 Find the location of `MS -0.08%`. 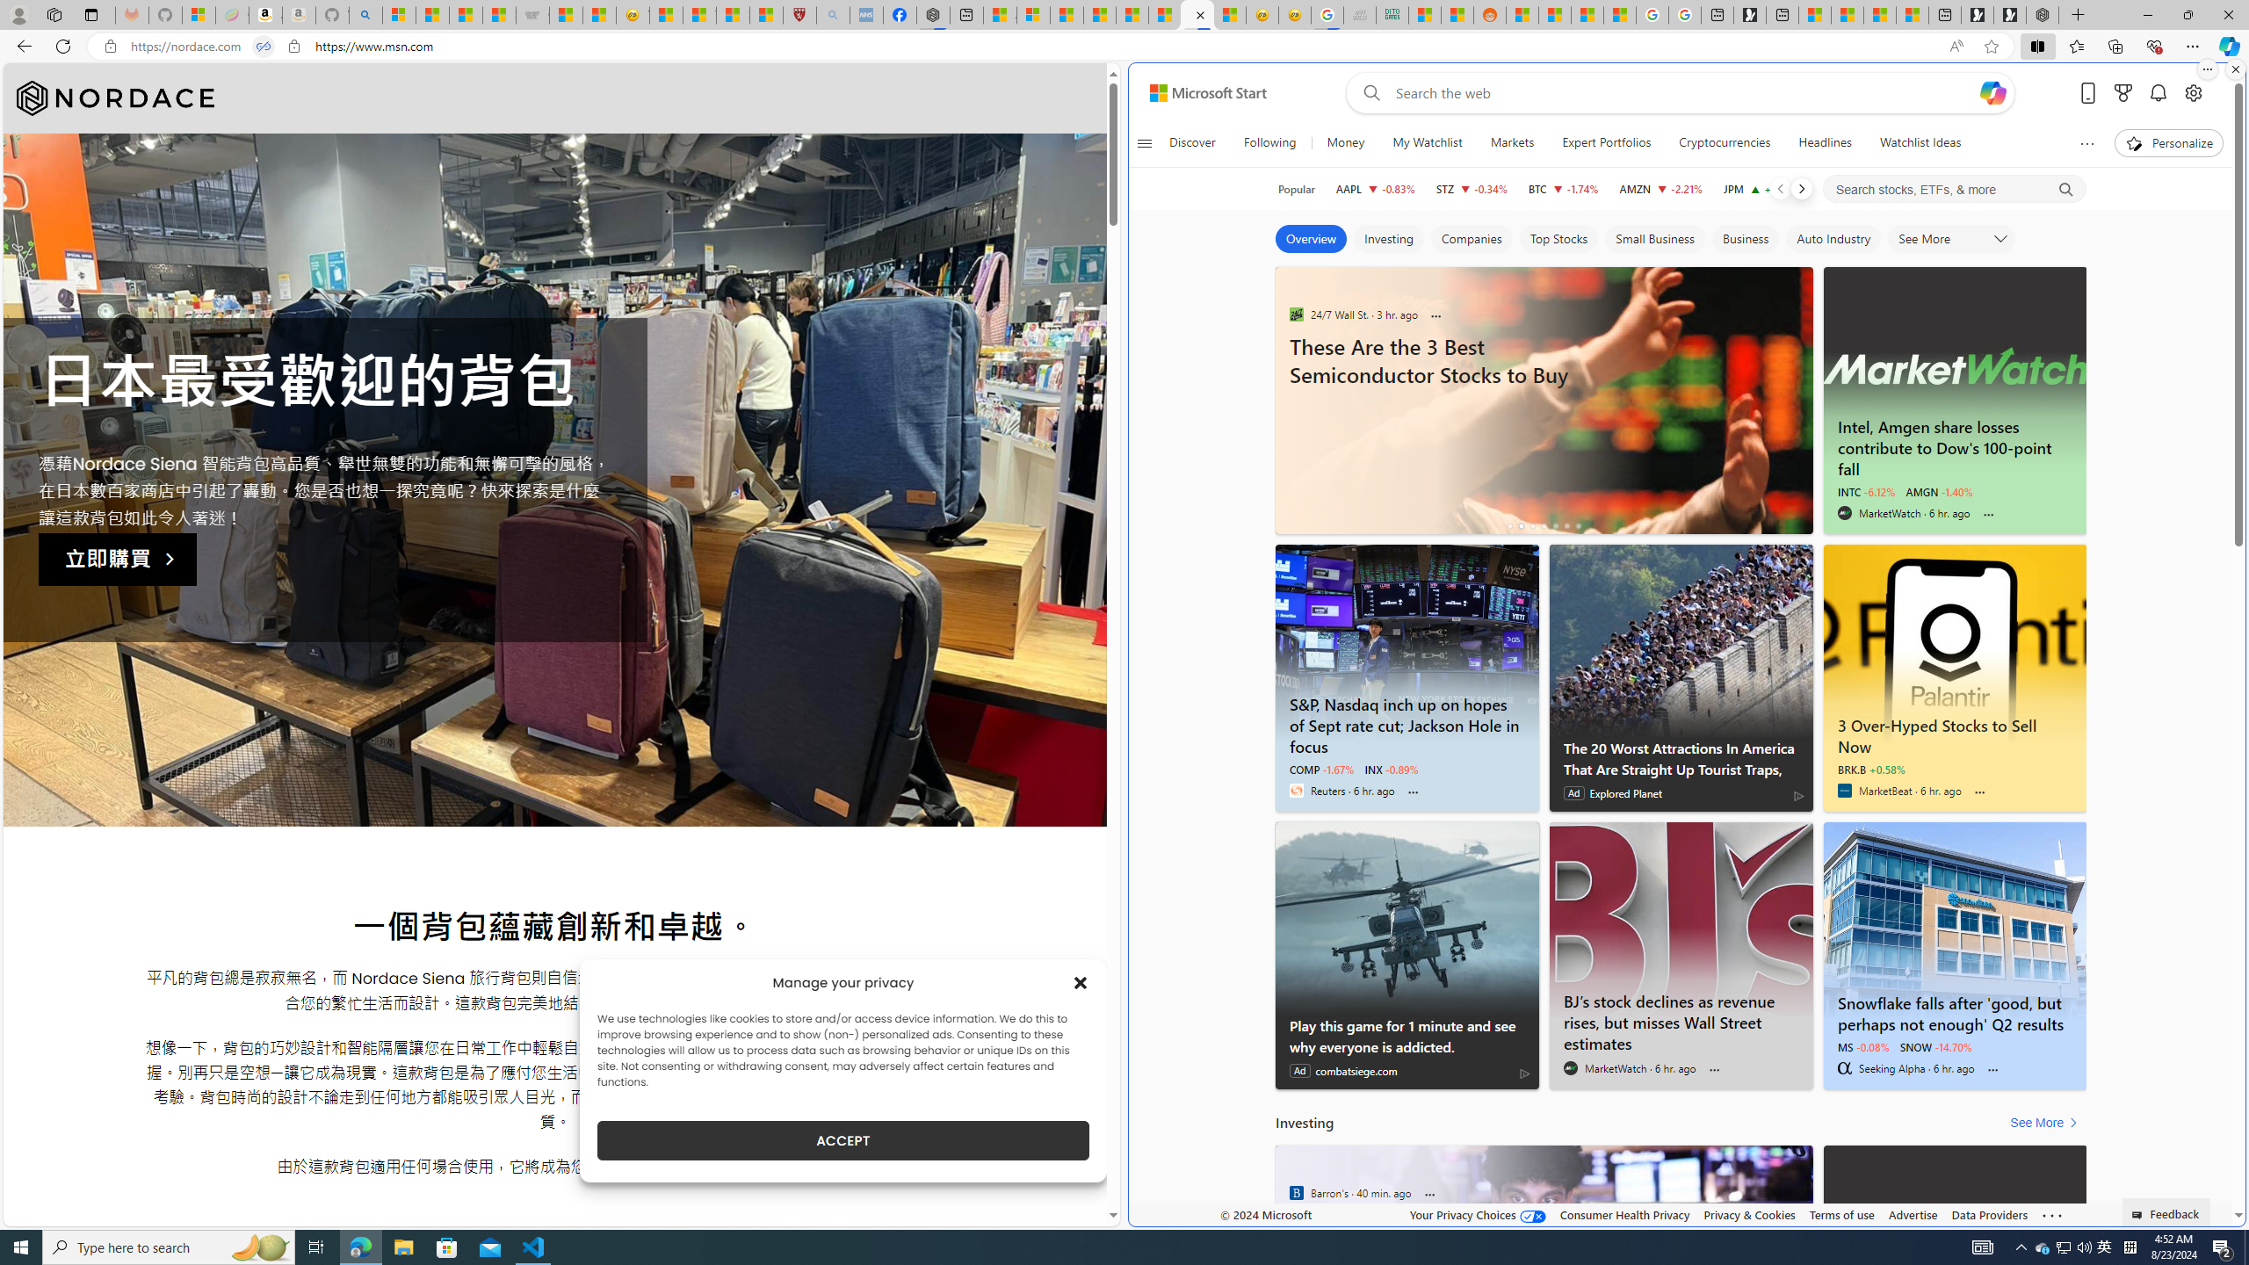

MS -0.08% is located at coordinates (1862, 1046).